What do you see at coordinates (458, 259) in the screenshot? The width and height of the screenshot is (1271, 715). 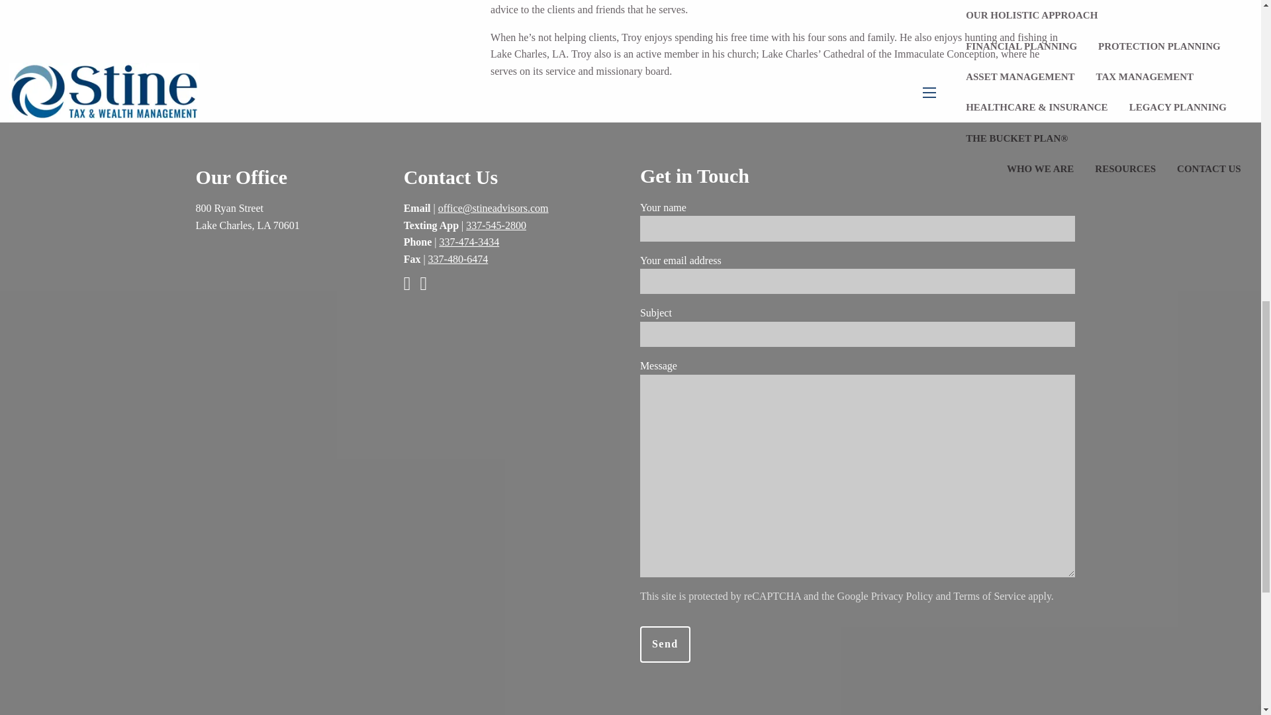 I see `Fax Us` at bounding box center [458, 259].